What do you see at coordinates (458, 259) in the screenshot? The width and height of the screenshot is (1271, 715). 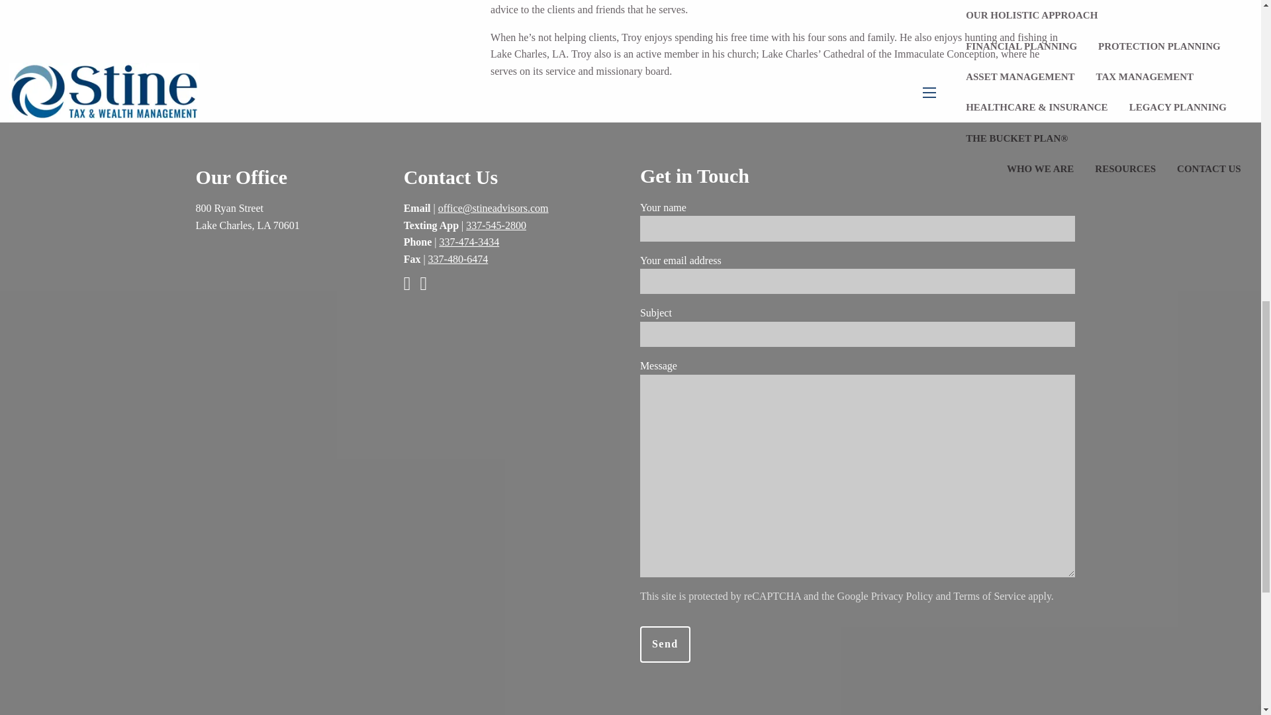 I see `Fax Us` at bounding box center [458, 259].